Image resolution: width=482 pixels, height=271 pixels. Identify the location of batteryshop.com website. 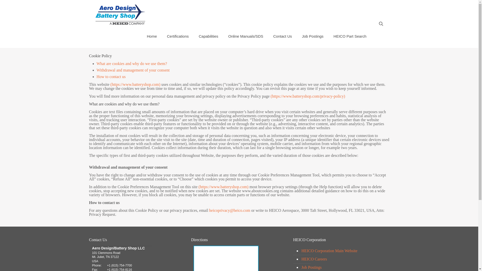
(135, 84).